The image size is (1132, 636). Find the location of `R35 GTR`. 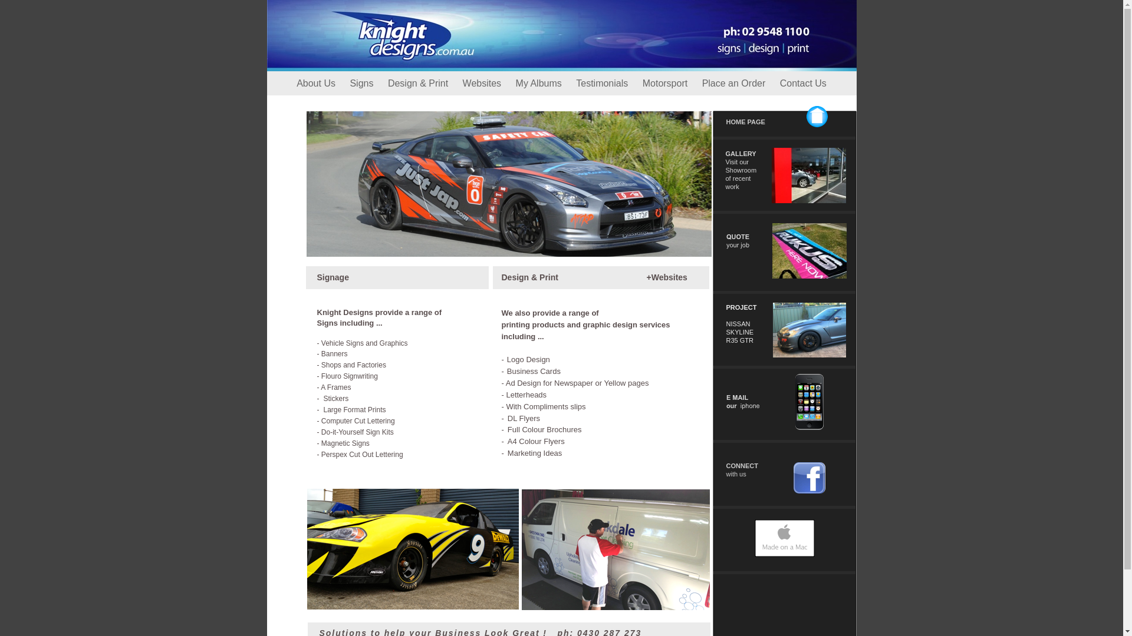

R35 GTR is located at coordinates (740, 340).